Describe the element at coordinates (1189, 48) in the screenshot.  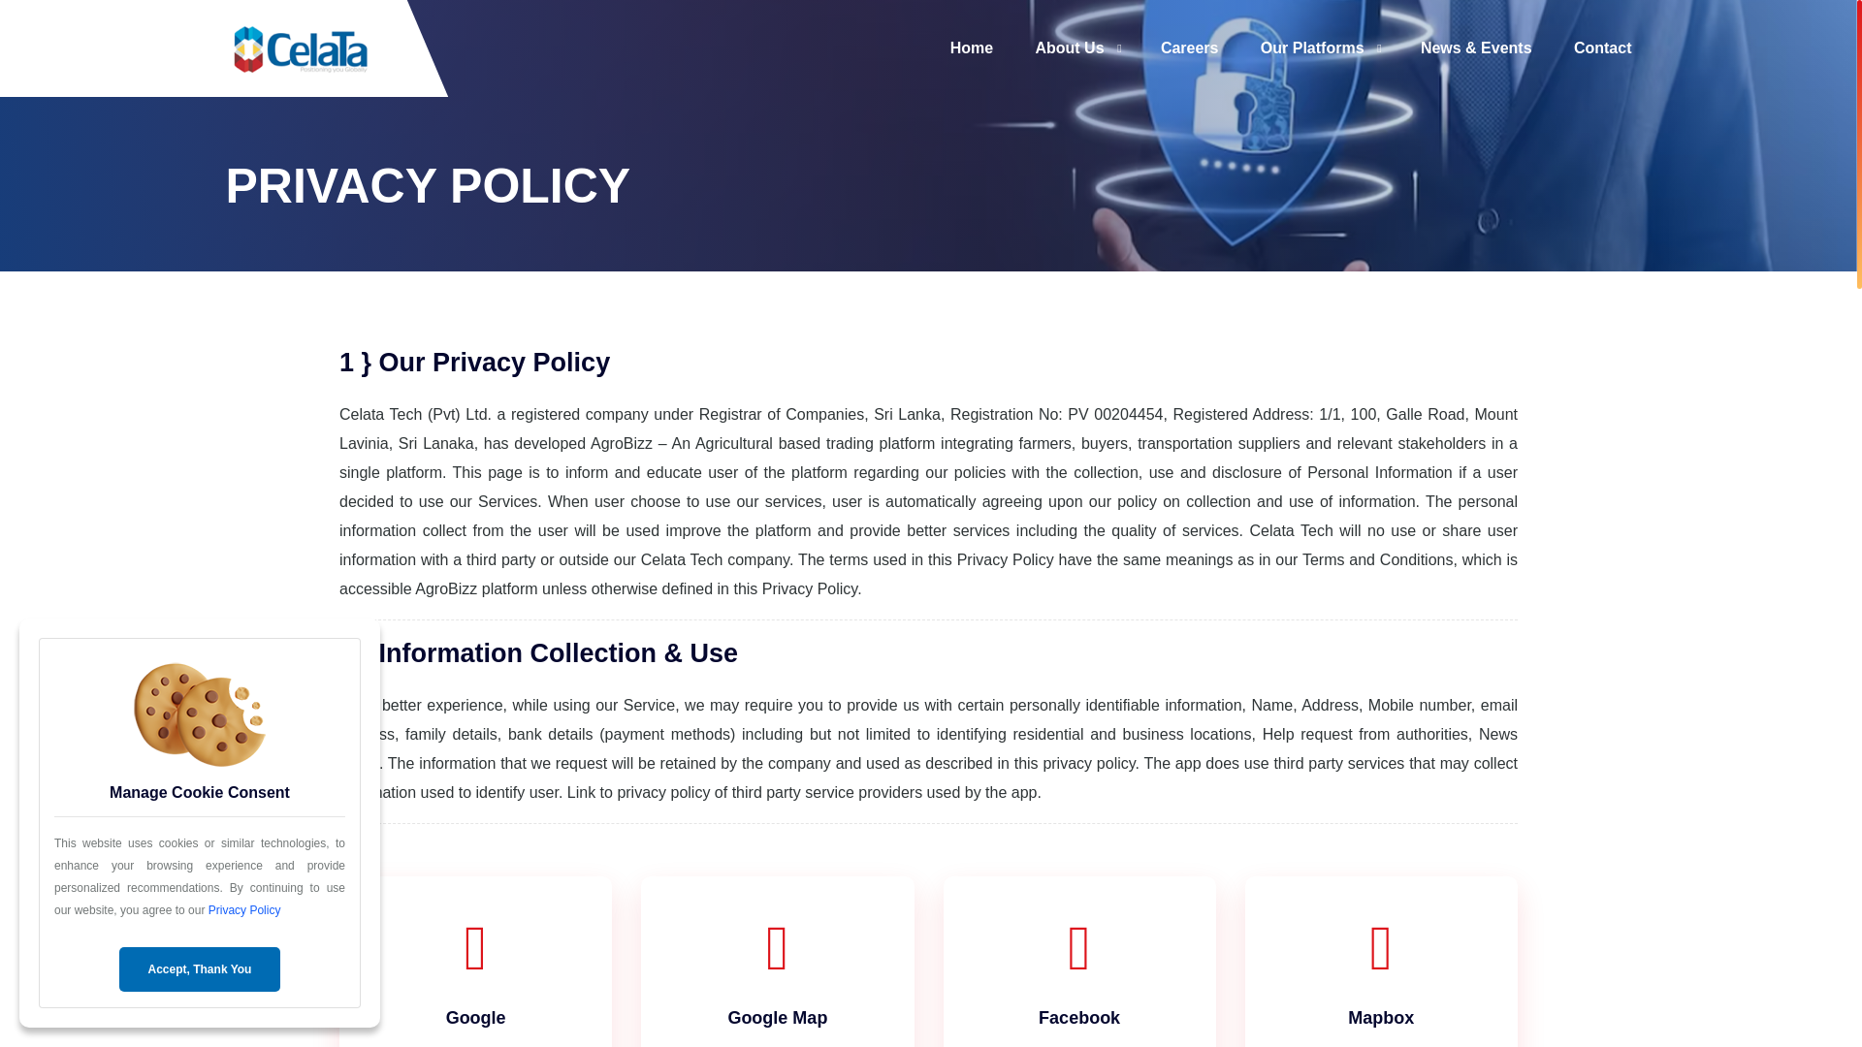
I see `Careers` at that location.